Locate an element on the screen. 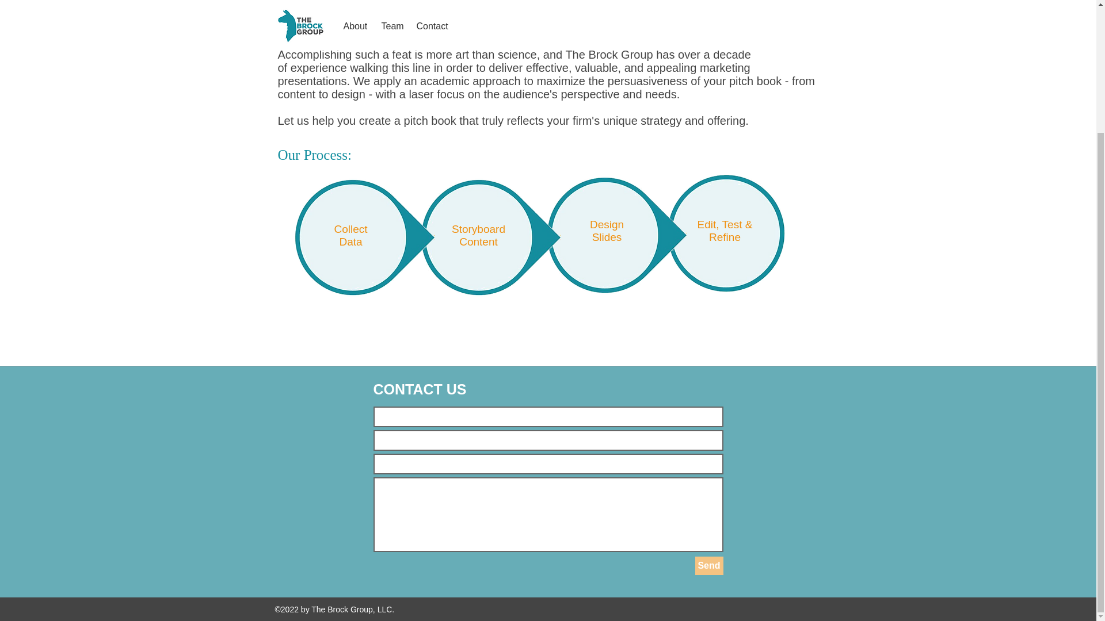  Send is located at coordinates (709, 566).